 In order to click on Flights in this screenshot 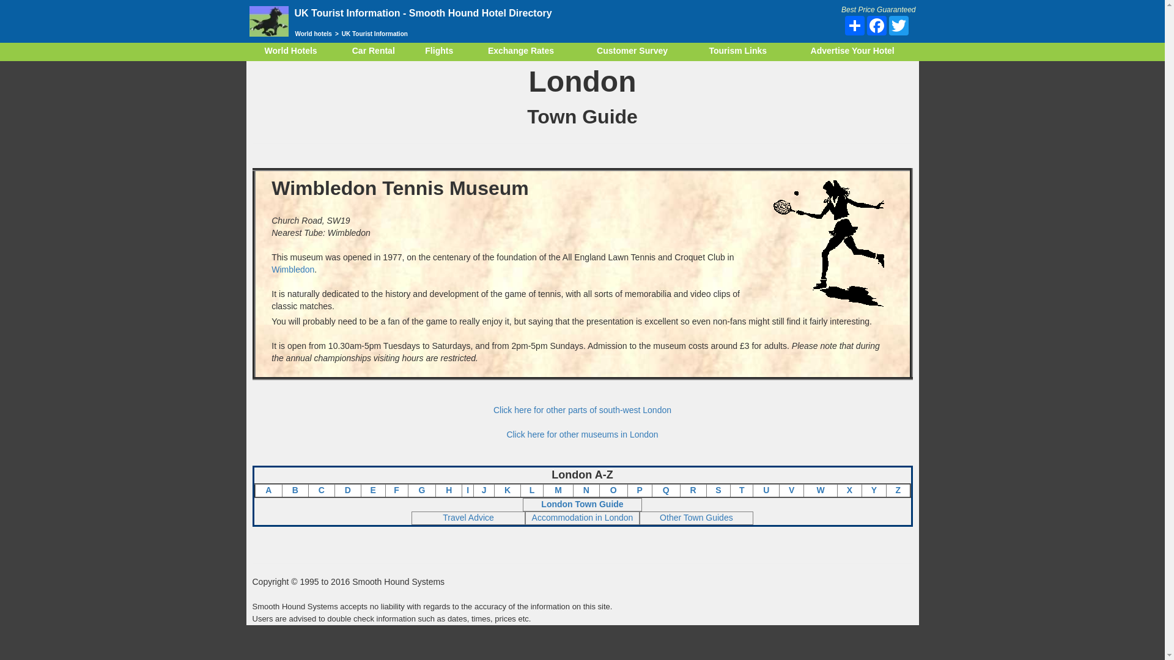, I will do `click(439, 51)`.